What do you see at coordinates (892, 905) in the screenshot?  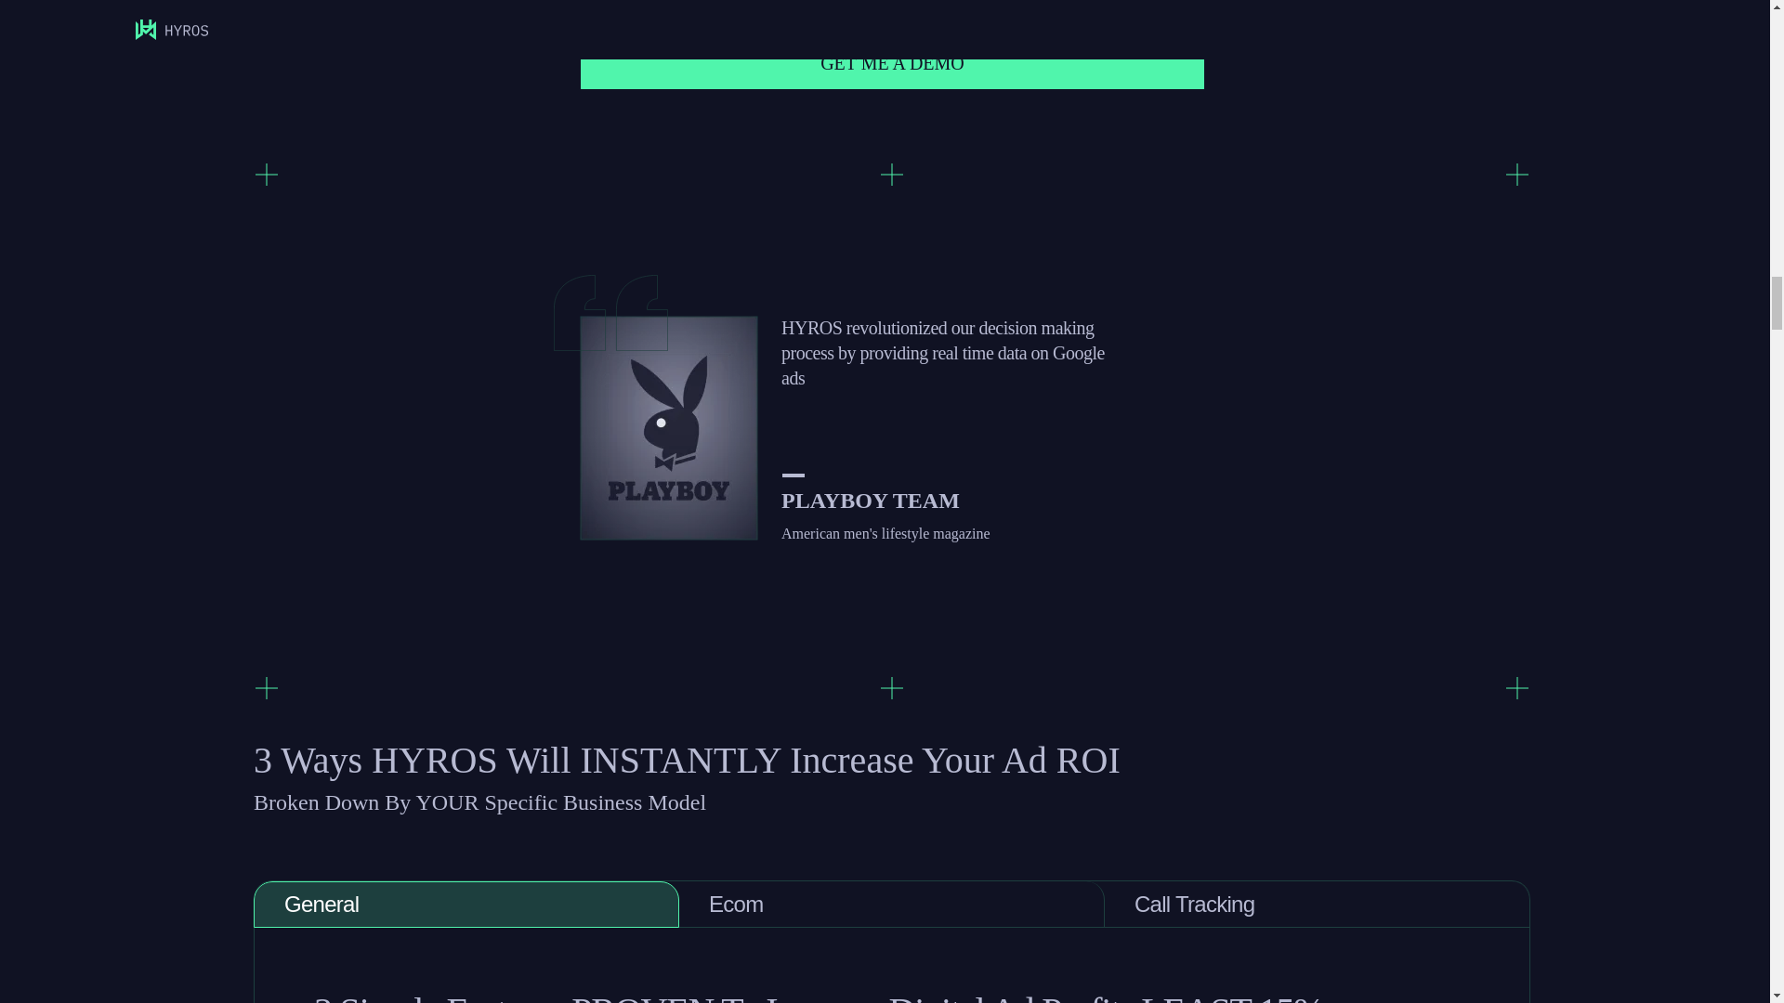 I see `Ecom` at bounding box center [892, 905].